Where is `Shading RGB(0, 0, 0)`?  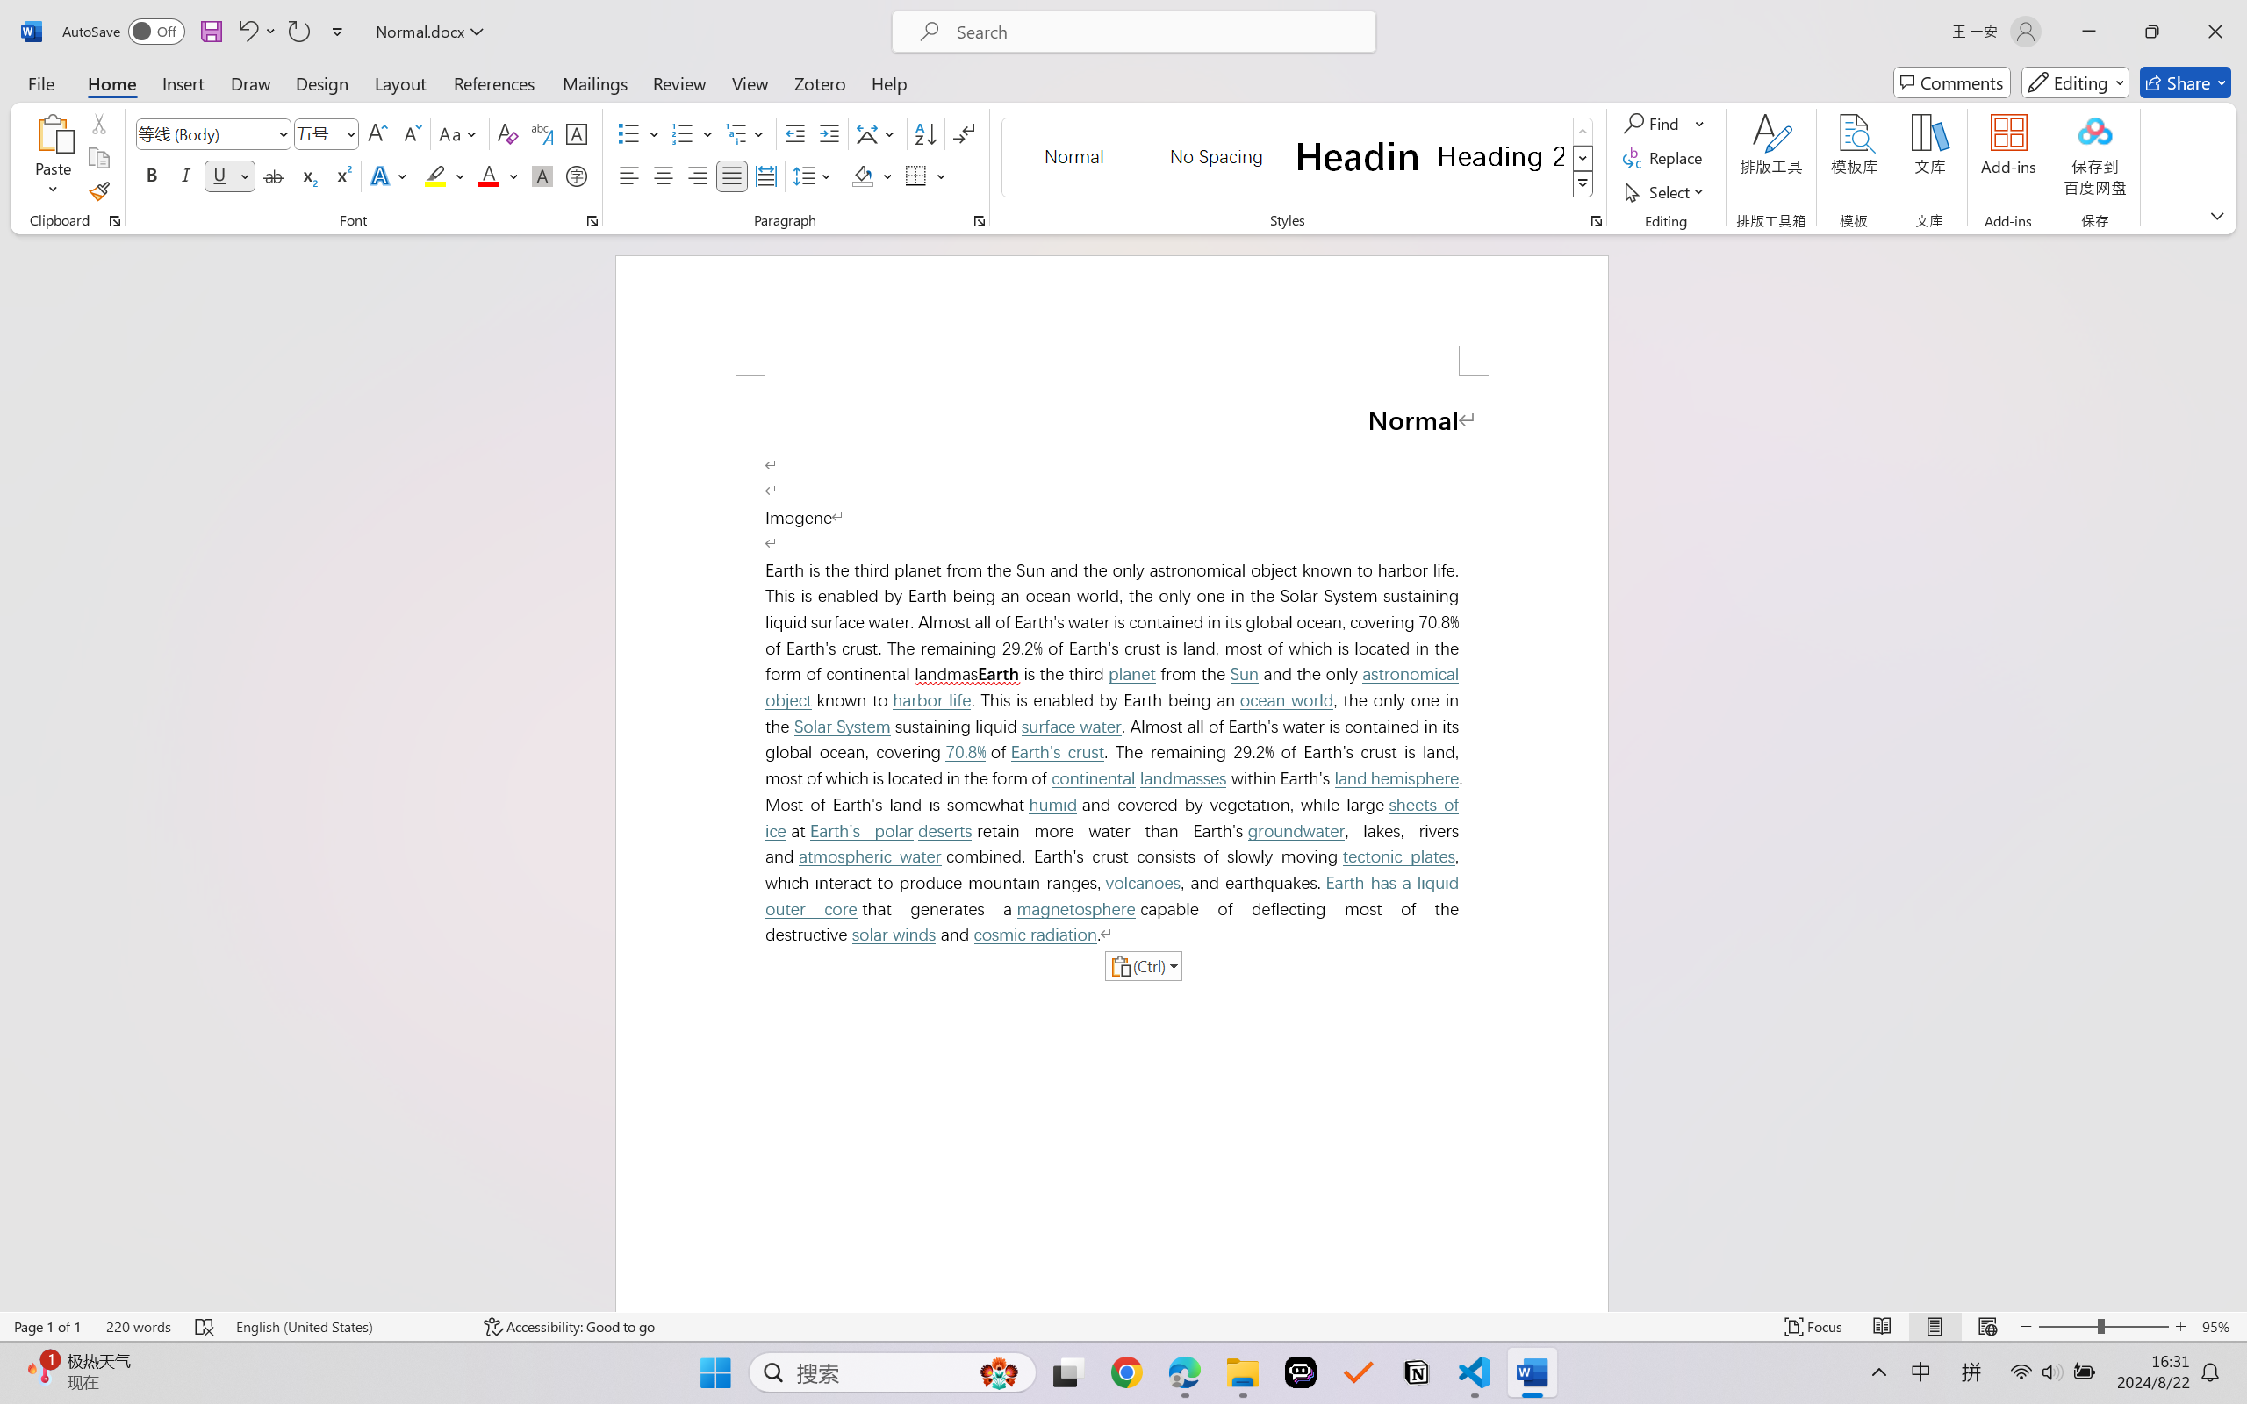 Shading RGB(0, 0, 0) is located at coordinates (862, 175).